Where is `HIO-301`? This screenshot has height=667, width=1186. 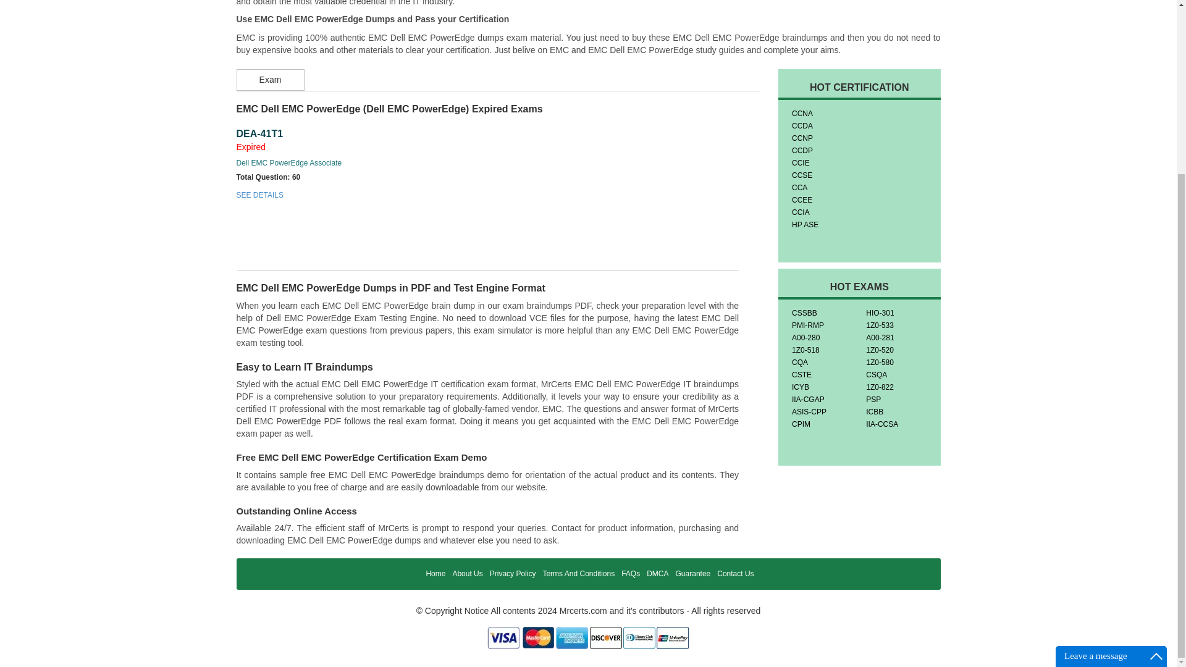
HIO-301 is located at coordinates (880, 313).